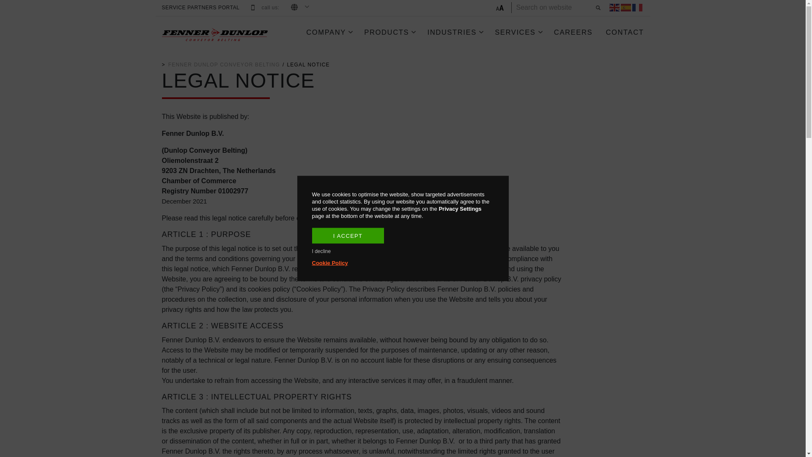 The image size is (812, 457). What do you see at coordinates (270, 8) in the screenshot?
I see `call us:` at bounding box center [270, 8].